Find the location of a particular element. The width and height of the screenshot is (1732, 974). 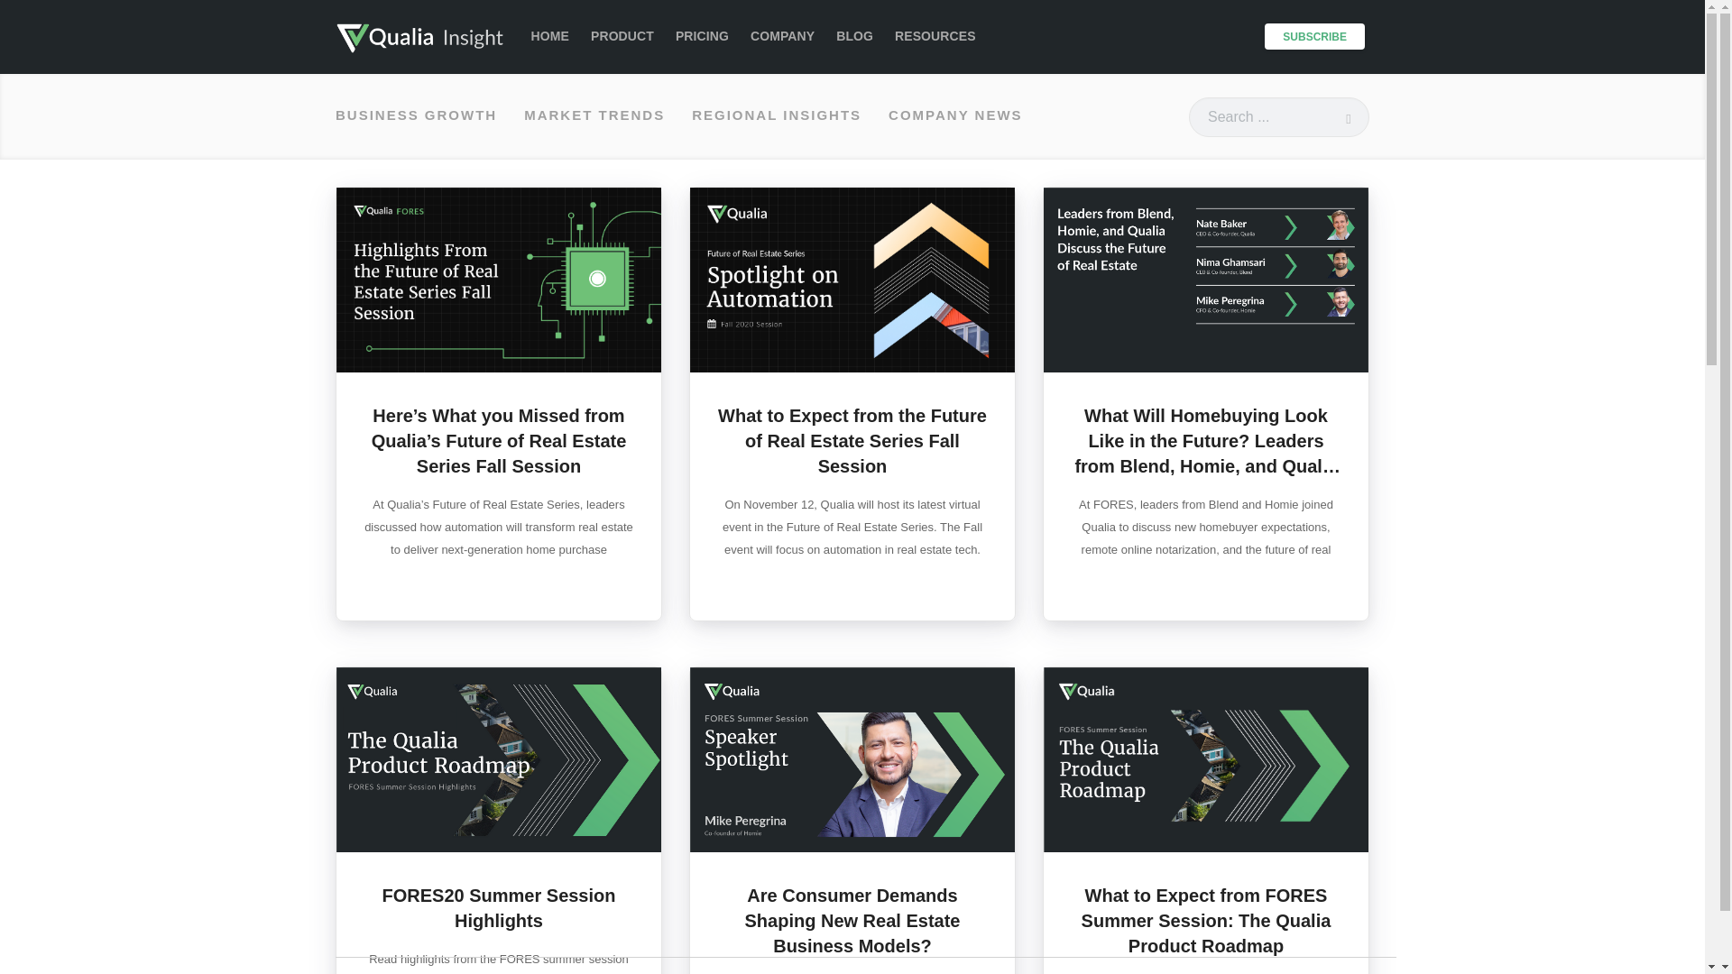

PRODUCT is located at coordinates (622, 36).